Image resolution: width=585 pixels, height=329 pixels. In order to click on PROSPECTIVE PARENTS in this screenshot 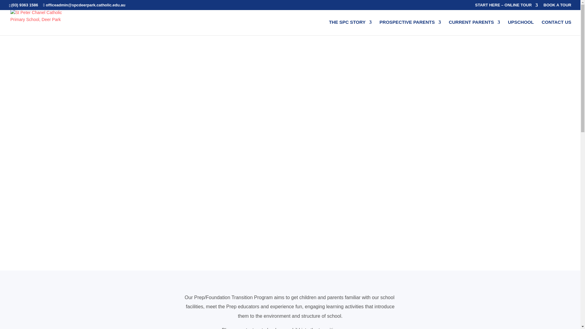, I will do `click(410, 27)`.